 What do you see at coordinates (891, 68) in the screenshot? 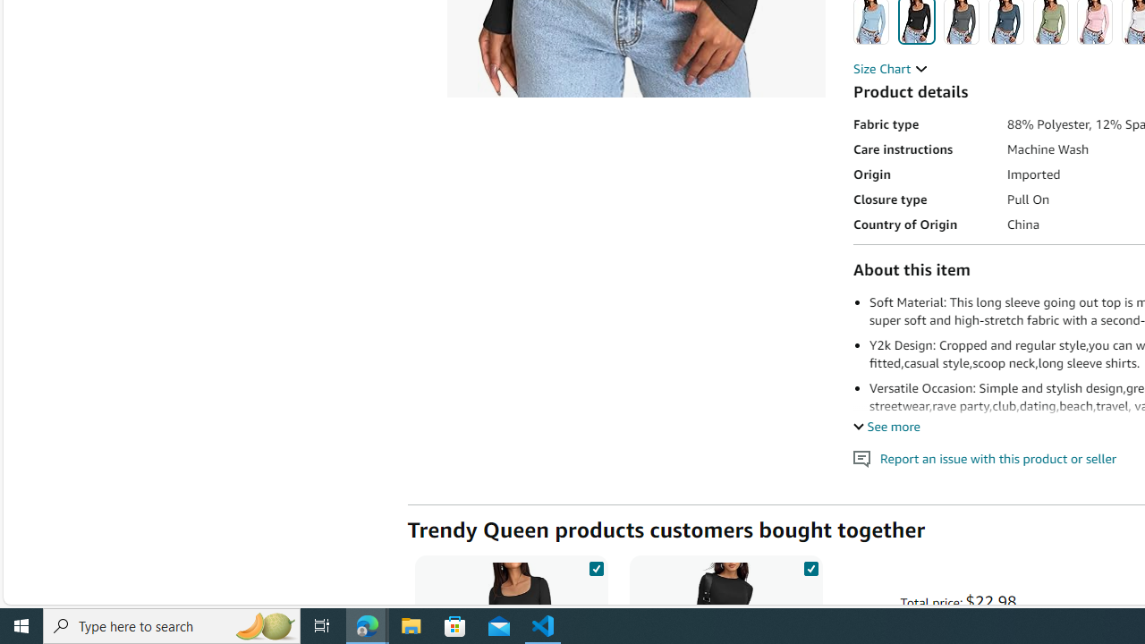
I see `Size Chart ` at bounding box center [891, 68].